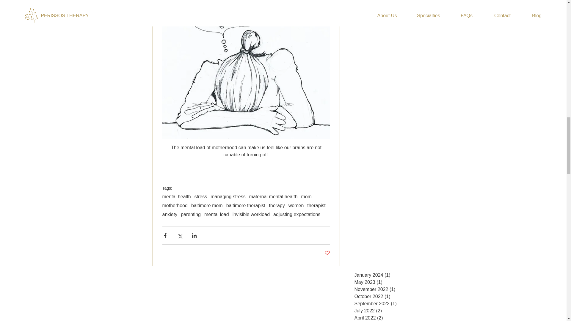 This screenshot has height=321, width=571. What do you see at coordinates (306, 197) in the screenshot?
I see `mom` at bounding box center [306, 197].